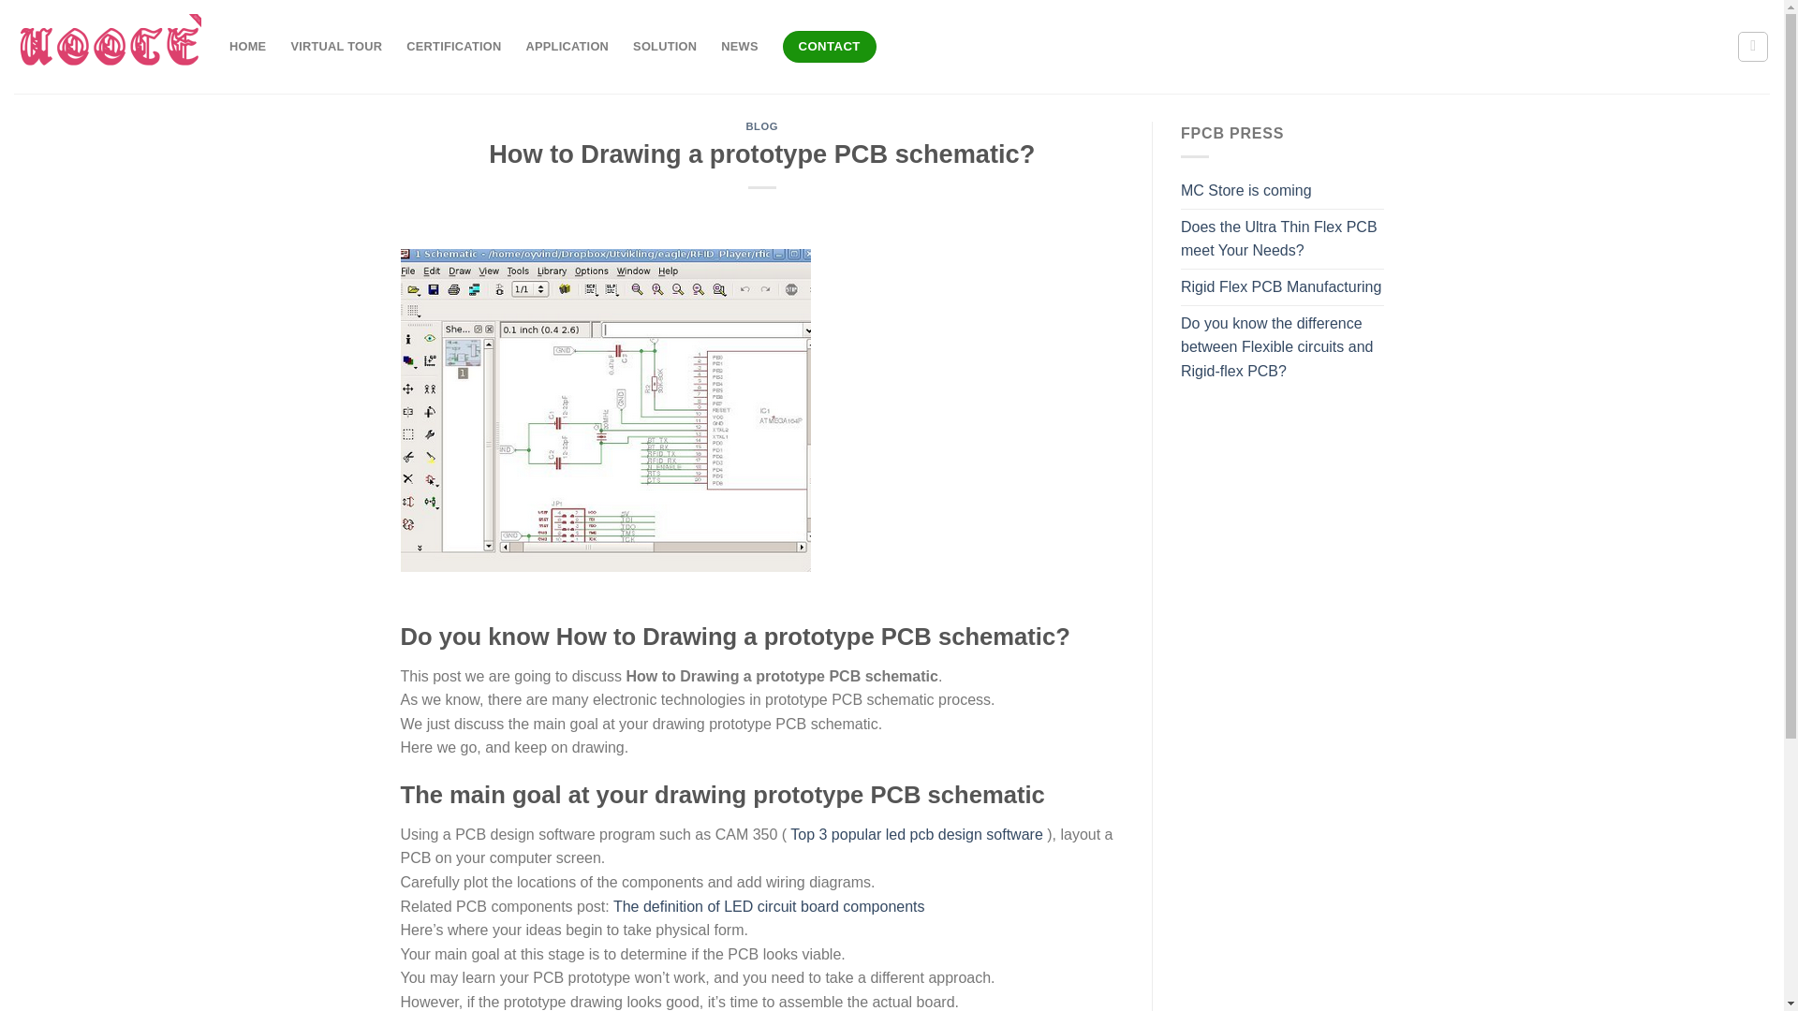  I want to click on CONTACT, so click(830, 47).